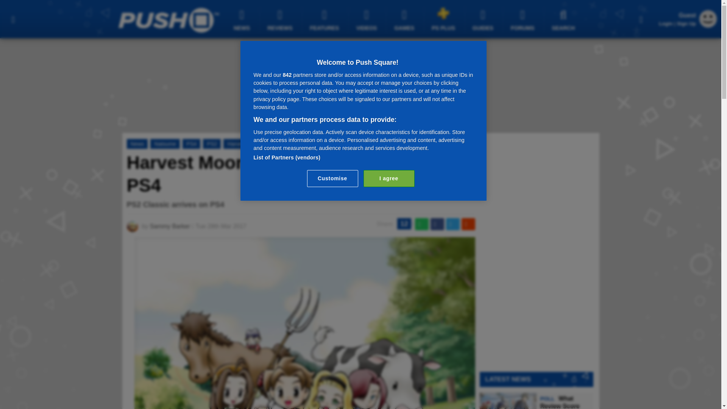 The image size is (727, 409). I want to click on GAMES, so click(405, 20).